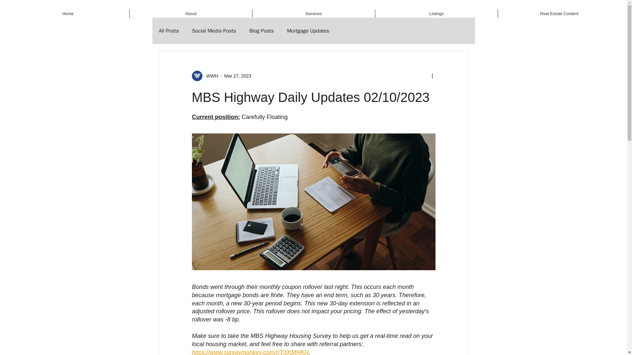  I want to click on Home, so click(68, 14).